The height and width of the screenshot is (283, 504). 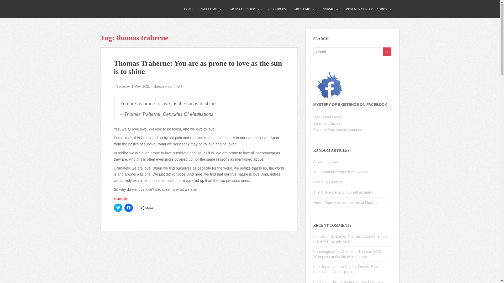 What do you see at coordinates (133, 86) in the screenshot?
I see `Saturday, 1 May, 2021` at bounding box center [133, 86].